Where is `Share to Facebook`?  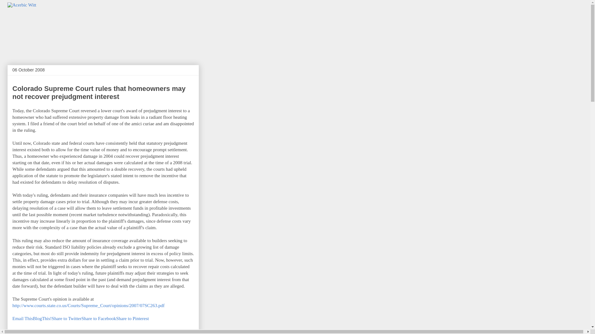
Share to Facebook is located at coordinates (99, 318).